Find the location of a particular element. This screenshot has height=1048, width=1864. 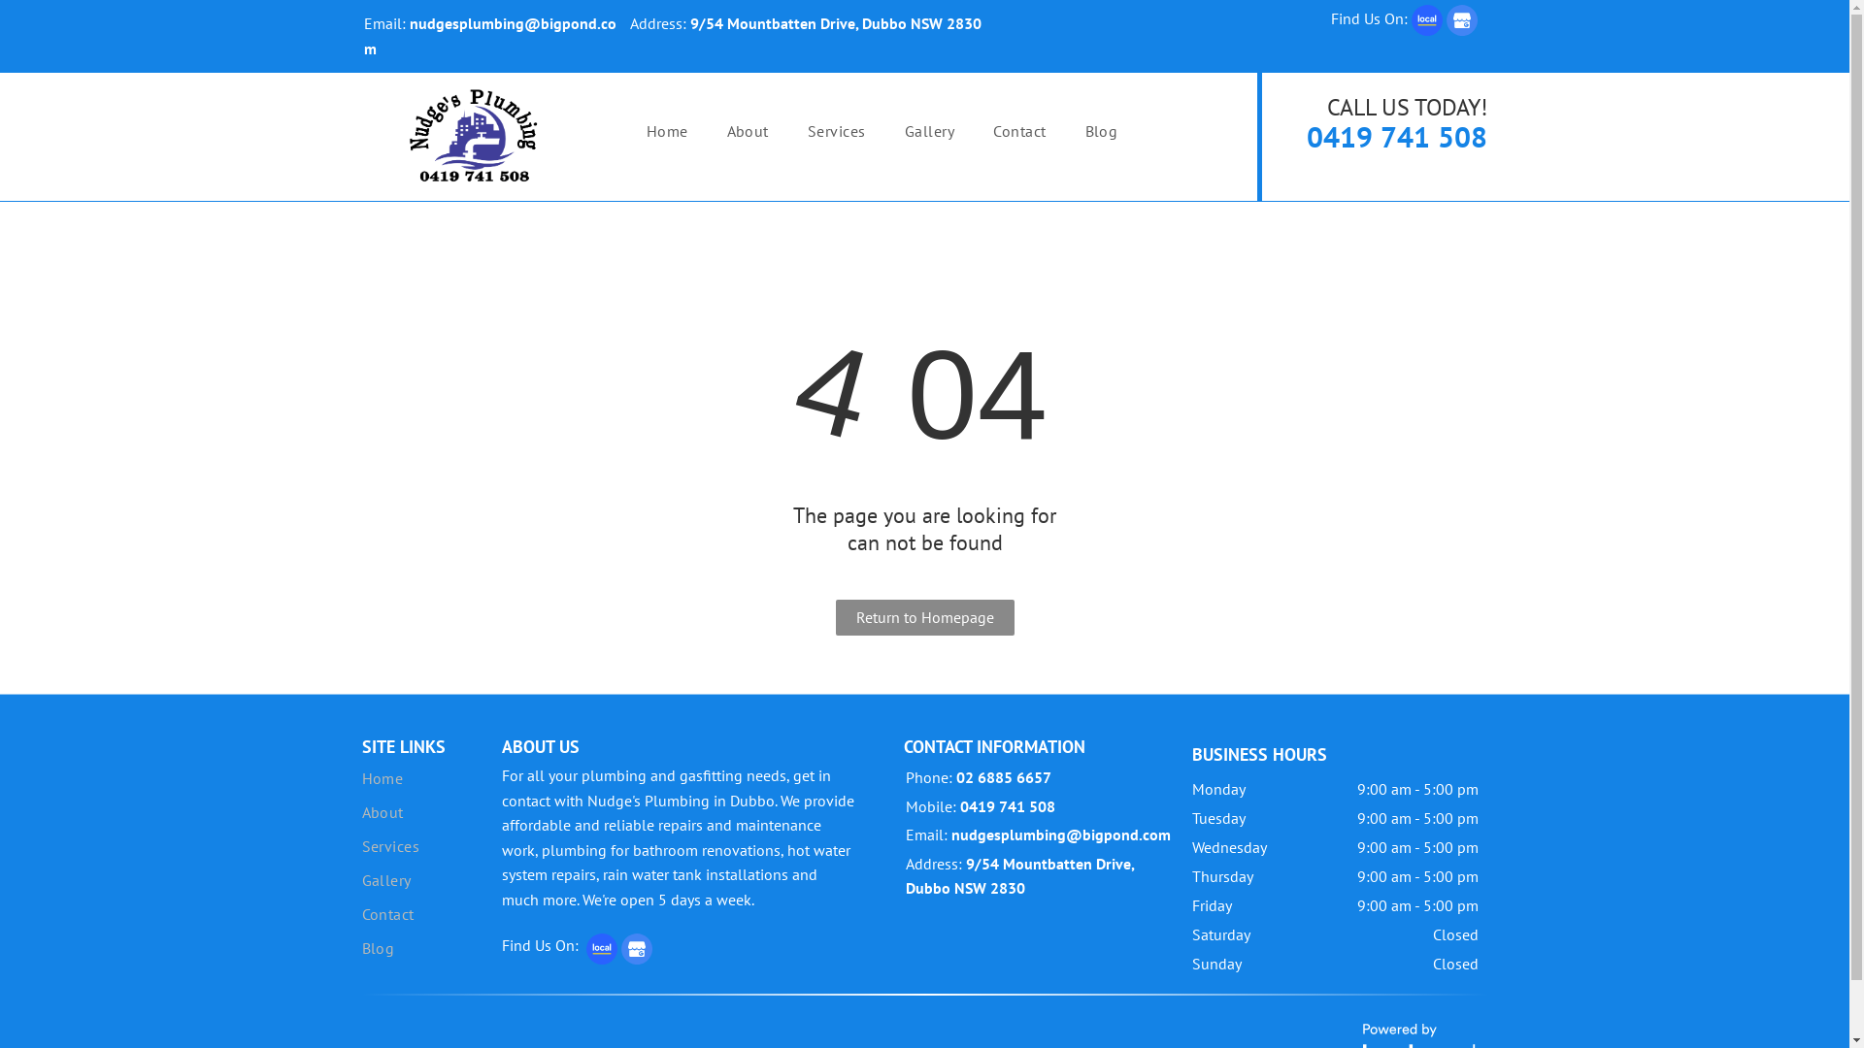

Contact is located at coordinates (431, 914).